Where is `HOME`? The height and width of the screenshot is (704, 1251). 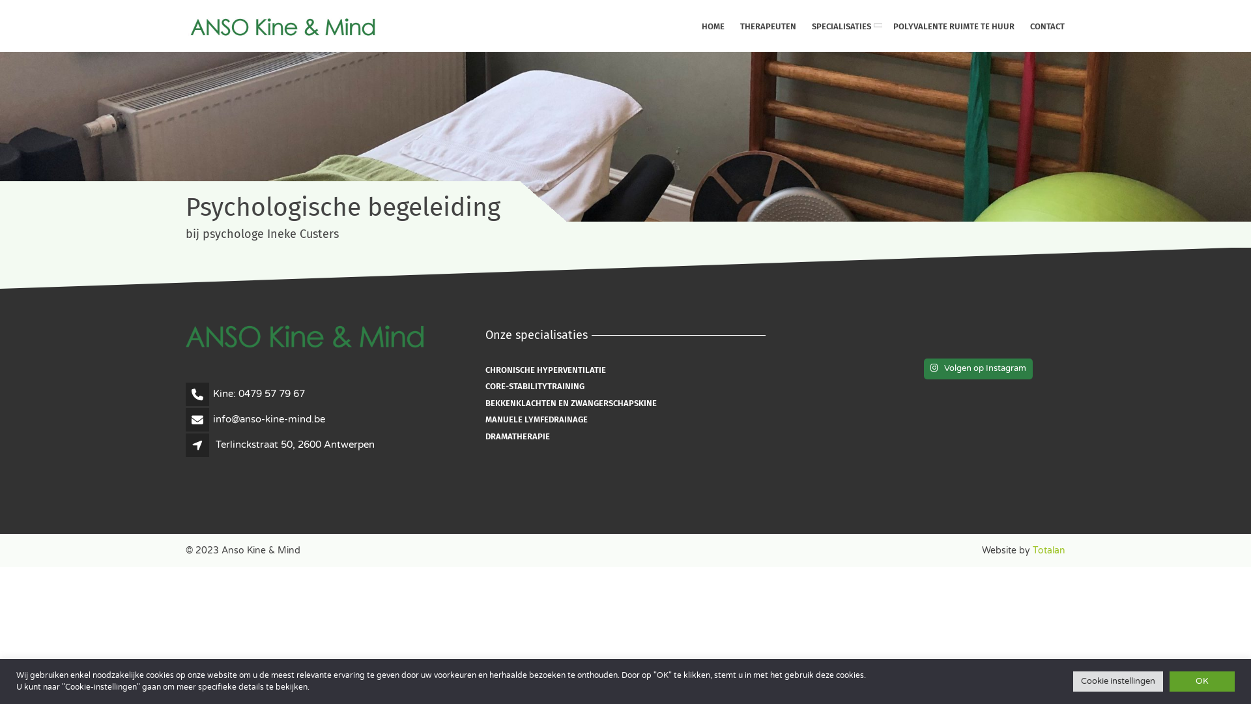
HOME is located at coordinates (713, 26).